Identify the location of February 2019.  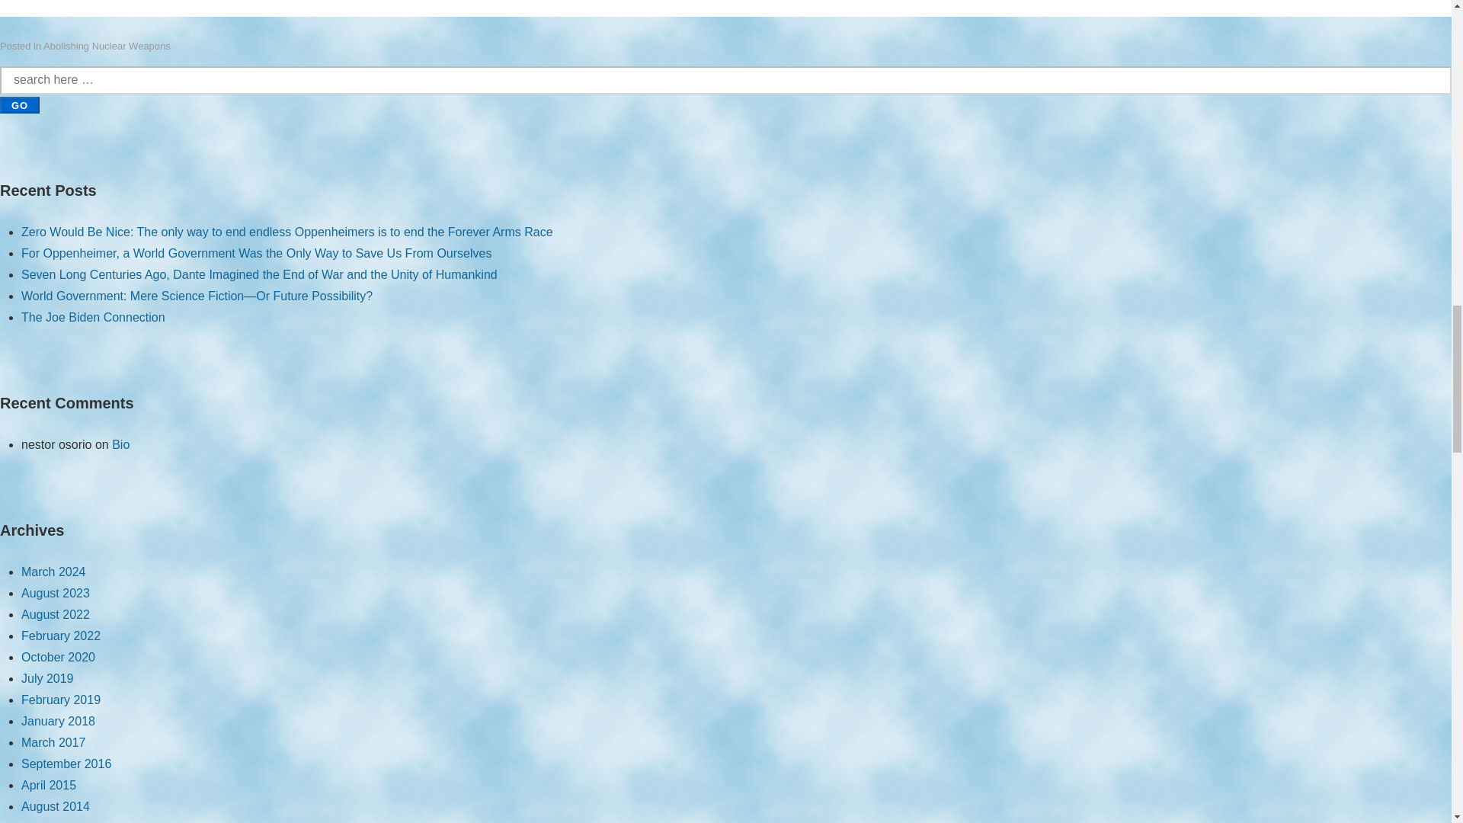
(61, 700).